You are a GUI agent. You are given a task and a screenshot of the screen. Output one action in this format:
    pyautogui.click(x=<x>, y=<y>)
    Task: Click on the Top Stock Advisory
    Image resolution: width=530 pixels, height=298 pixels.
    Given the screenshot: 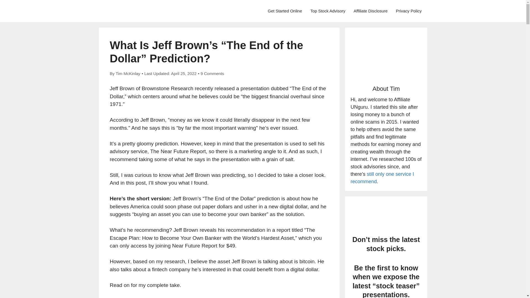 What is the action you would take?
    pyautogui.click(x=328, y=11)
    